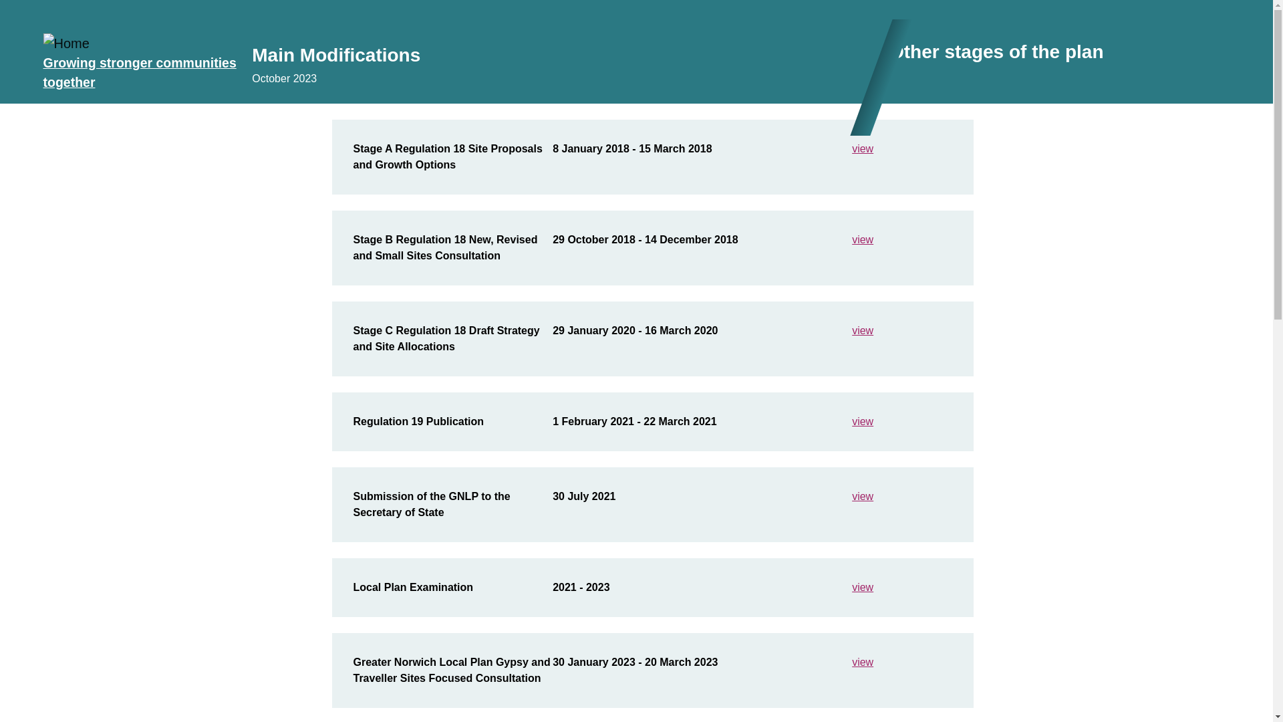  I want to click on view, so click(862, 496).